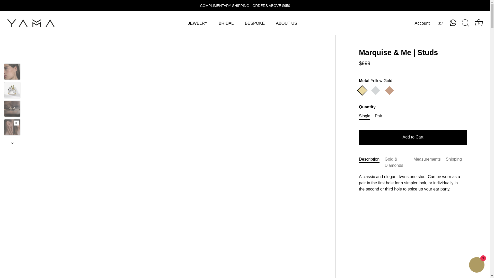  What do you see at coordinates (198, 23) in the screenshot?
I see `JEWELRY` at bounding box center [198, 23].